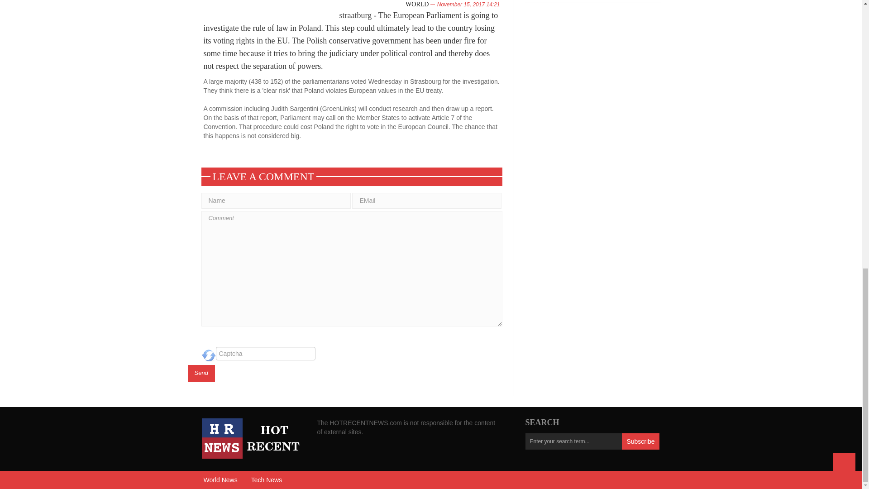 The image size is (869, 489). What do you see at coordinates (417, 5) in the screenshot?
I see `WORLD` at bounding box center [417, 5].